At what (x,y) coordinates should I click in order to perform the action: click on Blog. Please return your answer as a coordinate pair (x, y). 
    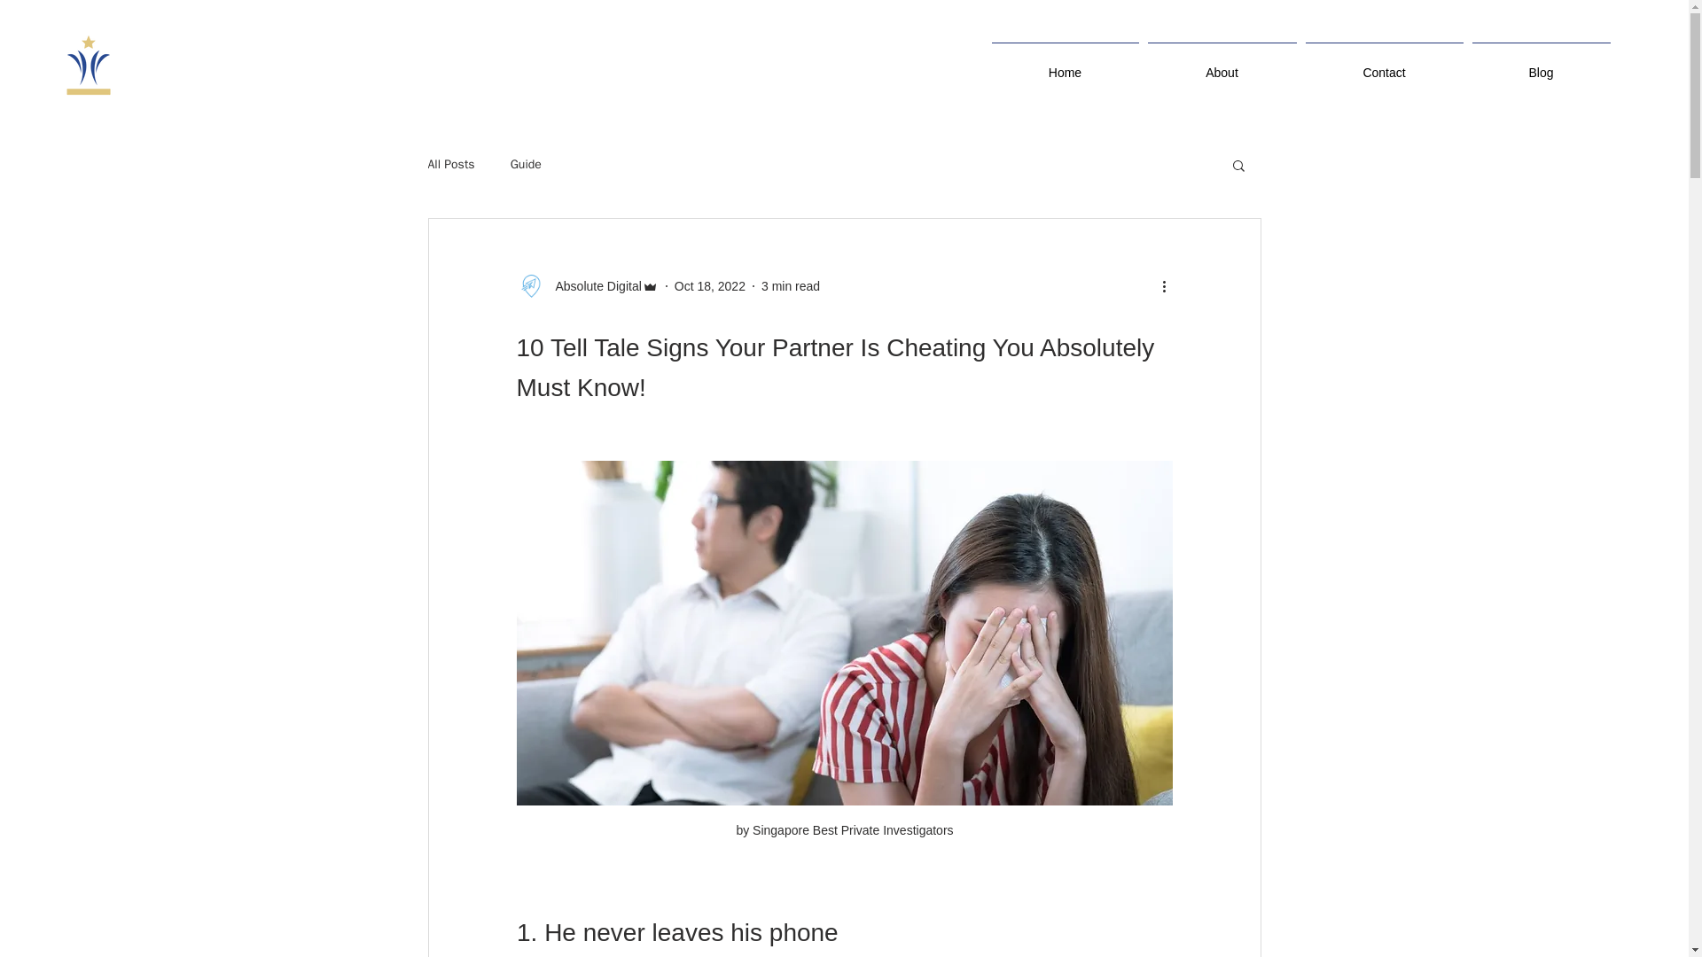
    Looking at the image, I should click on (1541, 64).